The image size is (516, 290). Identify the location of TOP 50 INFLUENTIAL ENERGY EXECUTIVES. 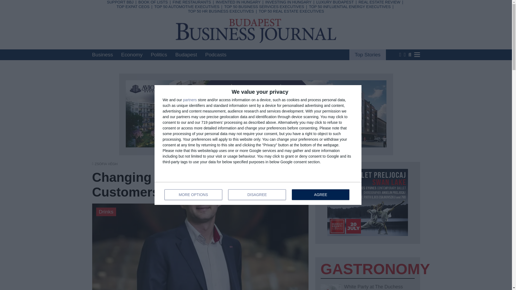
(258, 193).